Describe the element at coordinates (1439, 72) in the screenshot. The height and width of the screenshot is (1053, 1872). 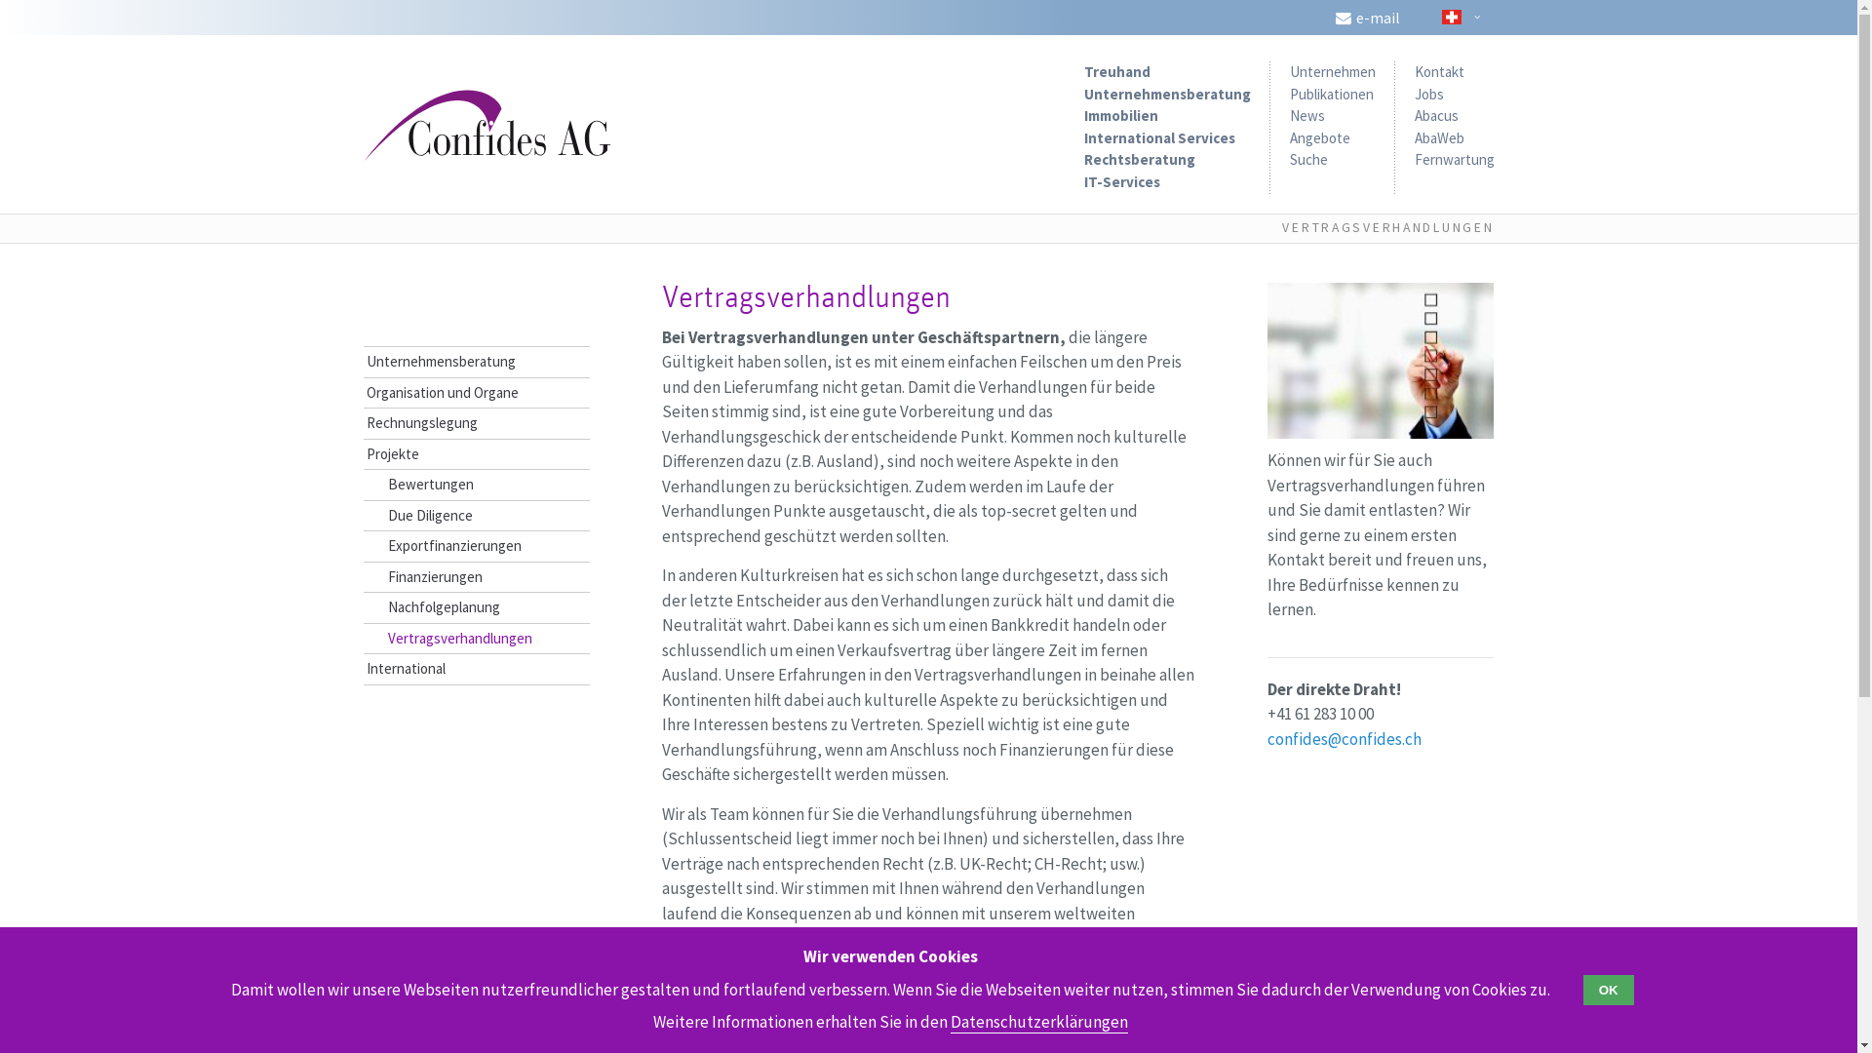
I see `Kontakt` at that location.